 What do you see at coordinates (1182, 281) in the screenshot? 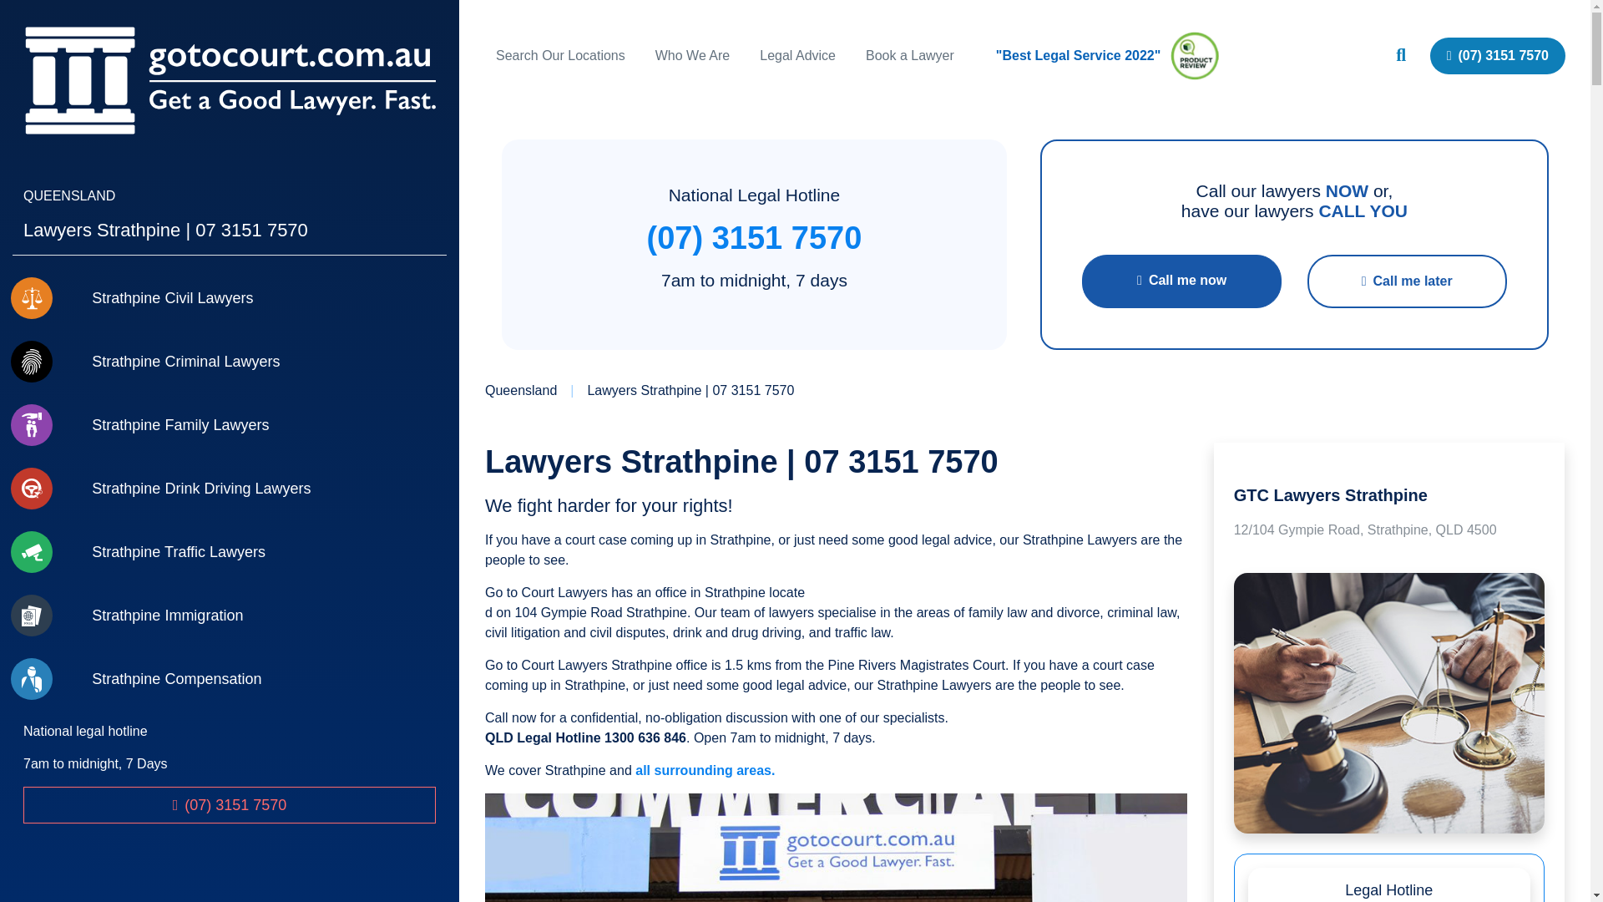
I see `Call me now` at bounding box center [1182, 281].